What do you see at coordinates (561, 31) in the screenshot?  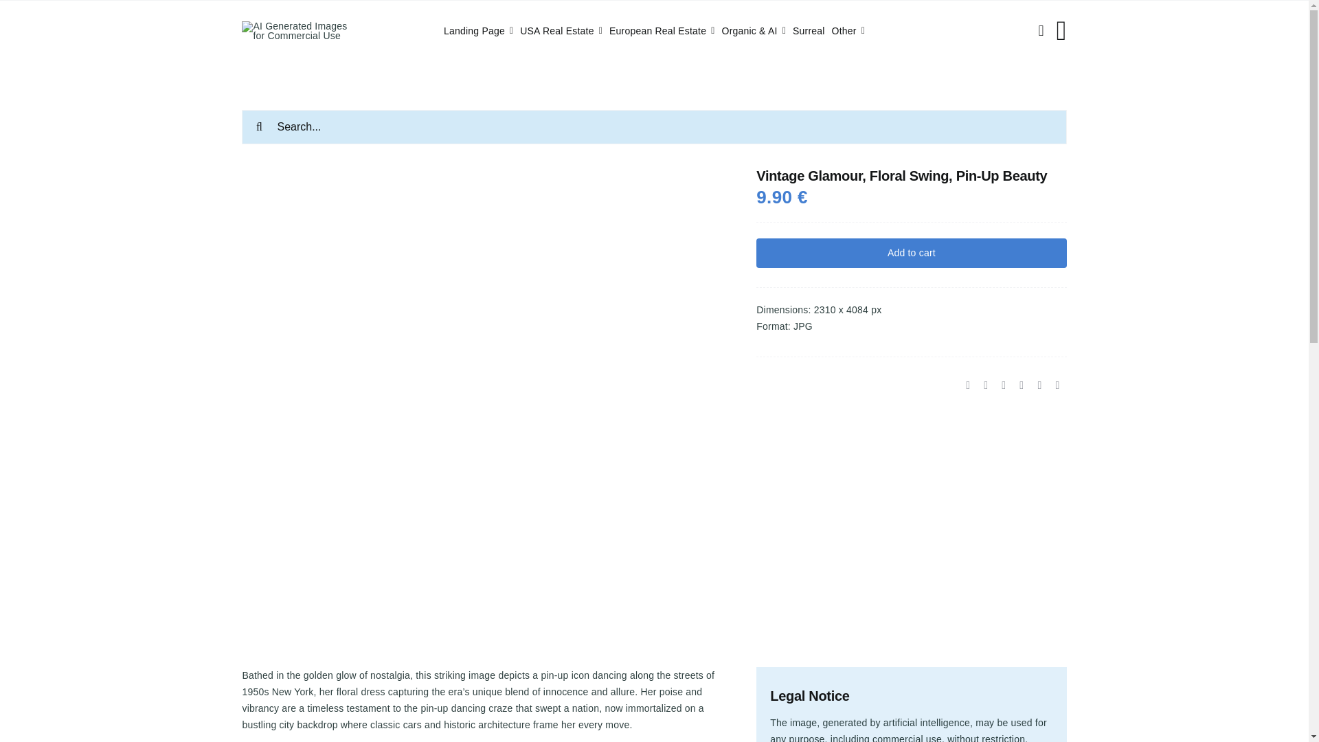 I see `USA Real Estate` at bounding box center [561, 31].